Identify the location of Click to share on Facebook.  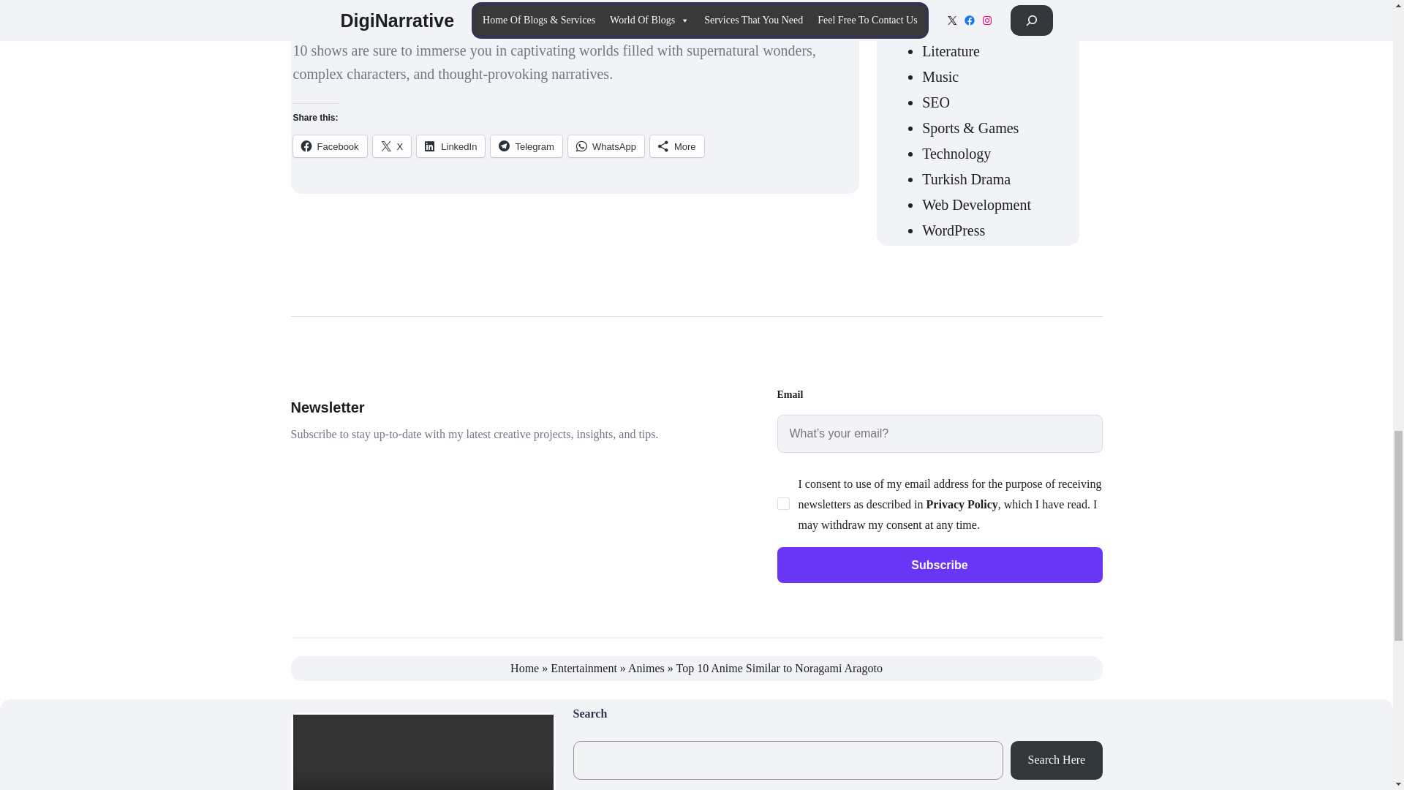
(329, 146).